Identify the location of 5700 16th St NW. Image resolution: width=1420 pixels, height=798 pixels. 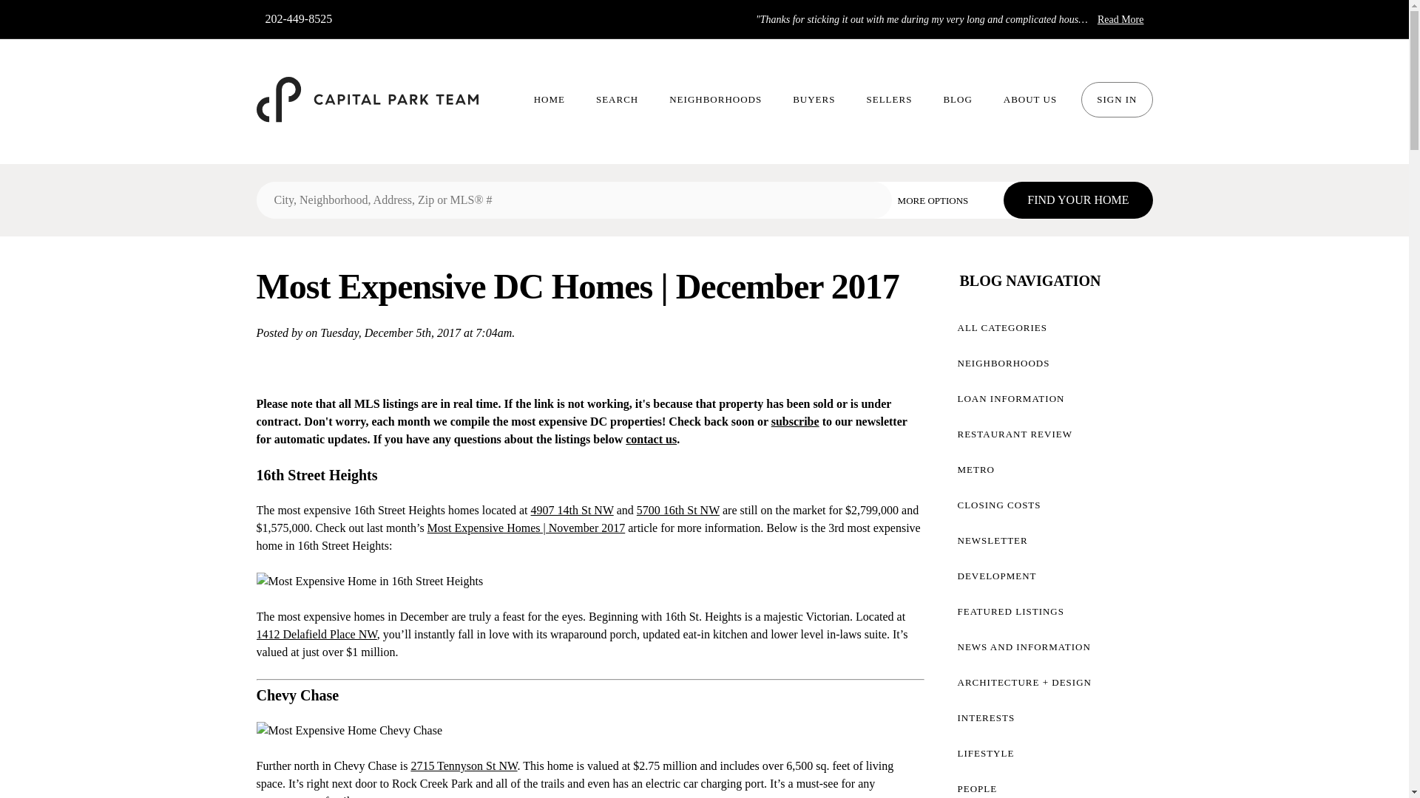
(677, 510).